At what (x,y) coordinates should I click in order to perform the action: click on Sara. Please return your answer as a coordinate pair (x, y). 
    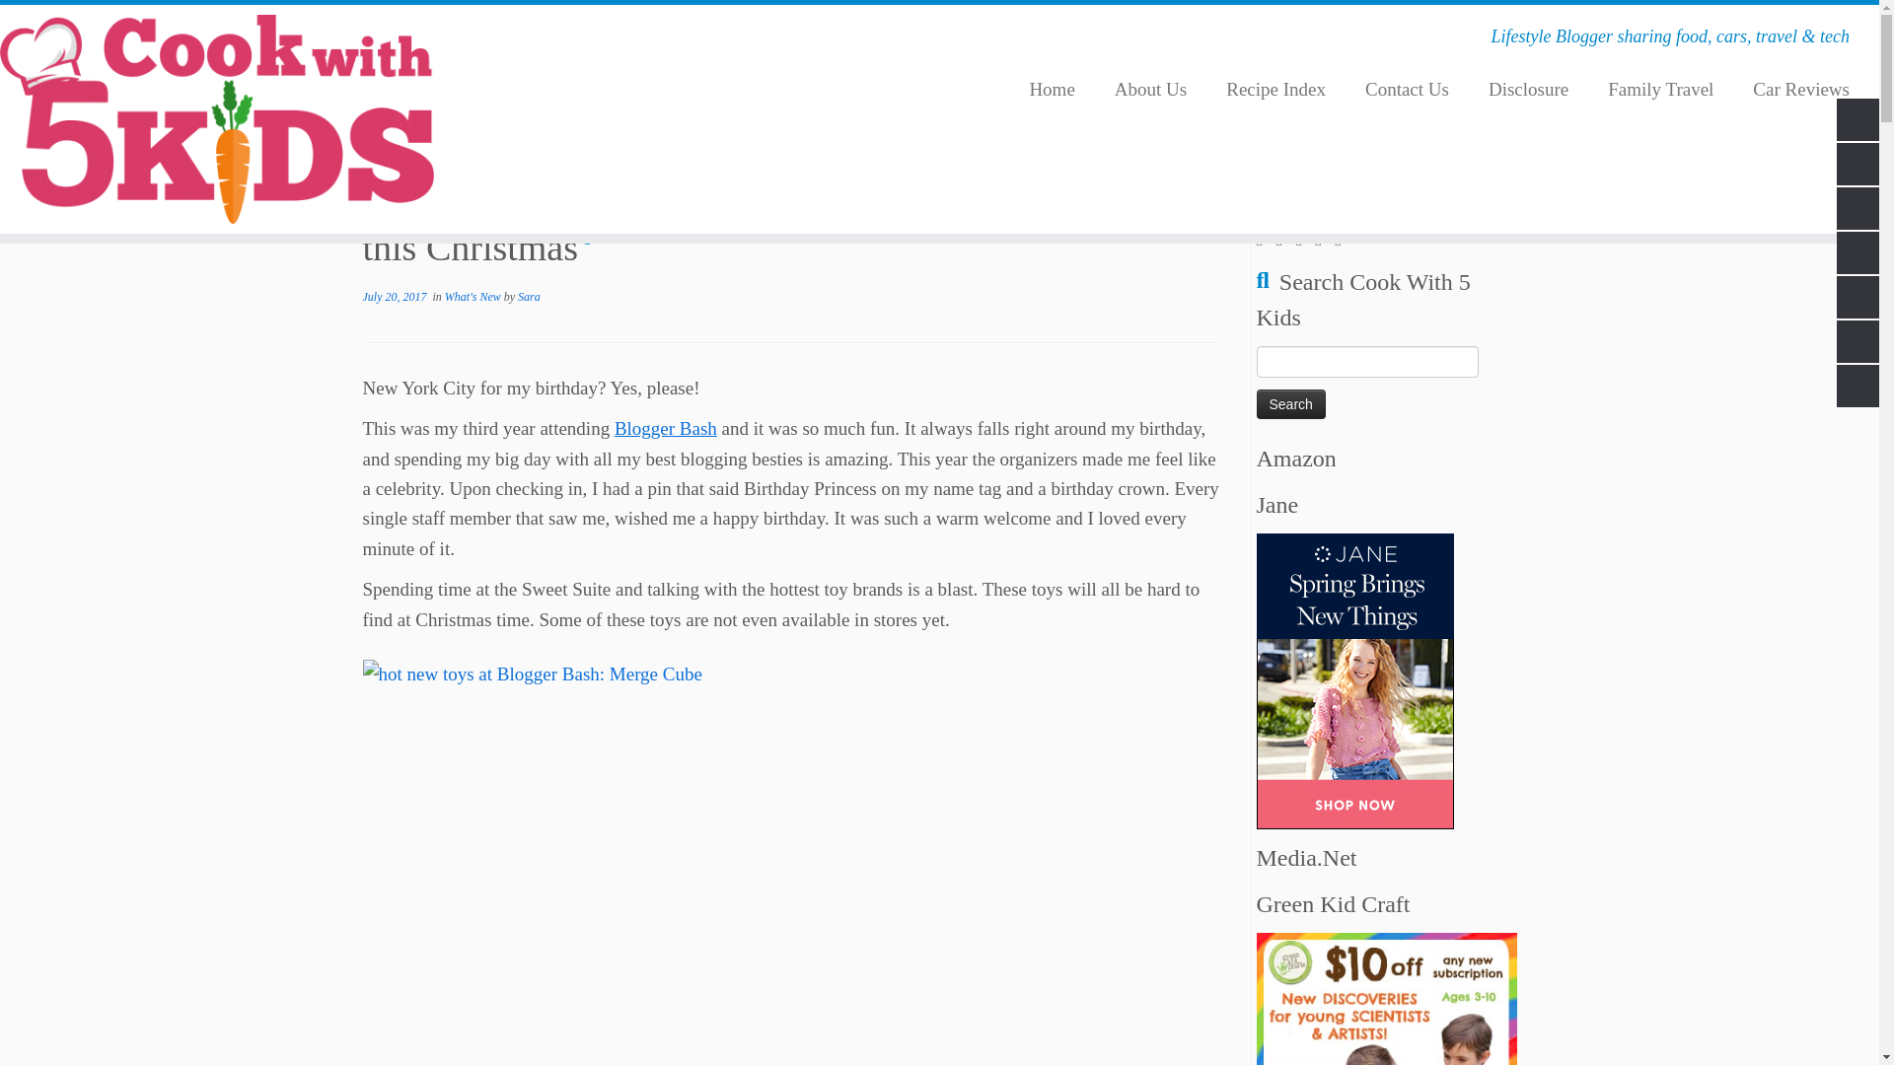
    Looking at the image, I should click on (529, 296).